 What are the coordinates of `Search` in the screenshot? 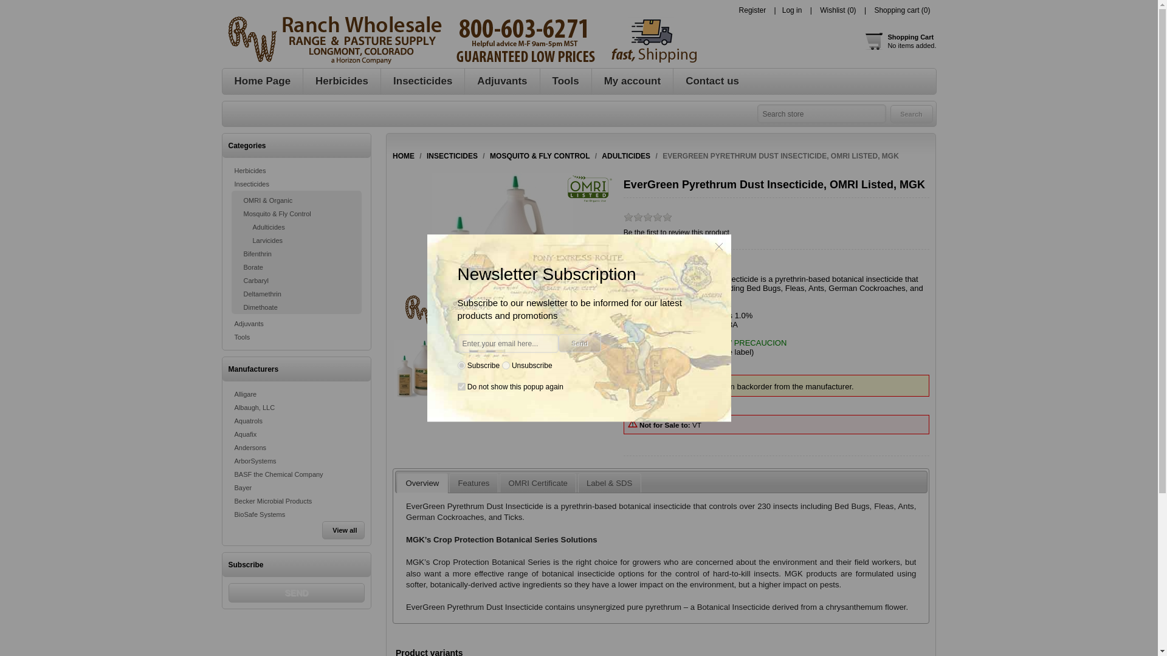 It's located at (911, 113).